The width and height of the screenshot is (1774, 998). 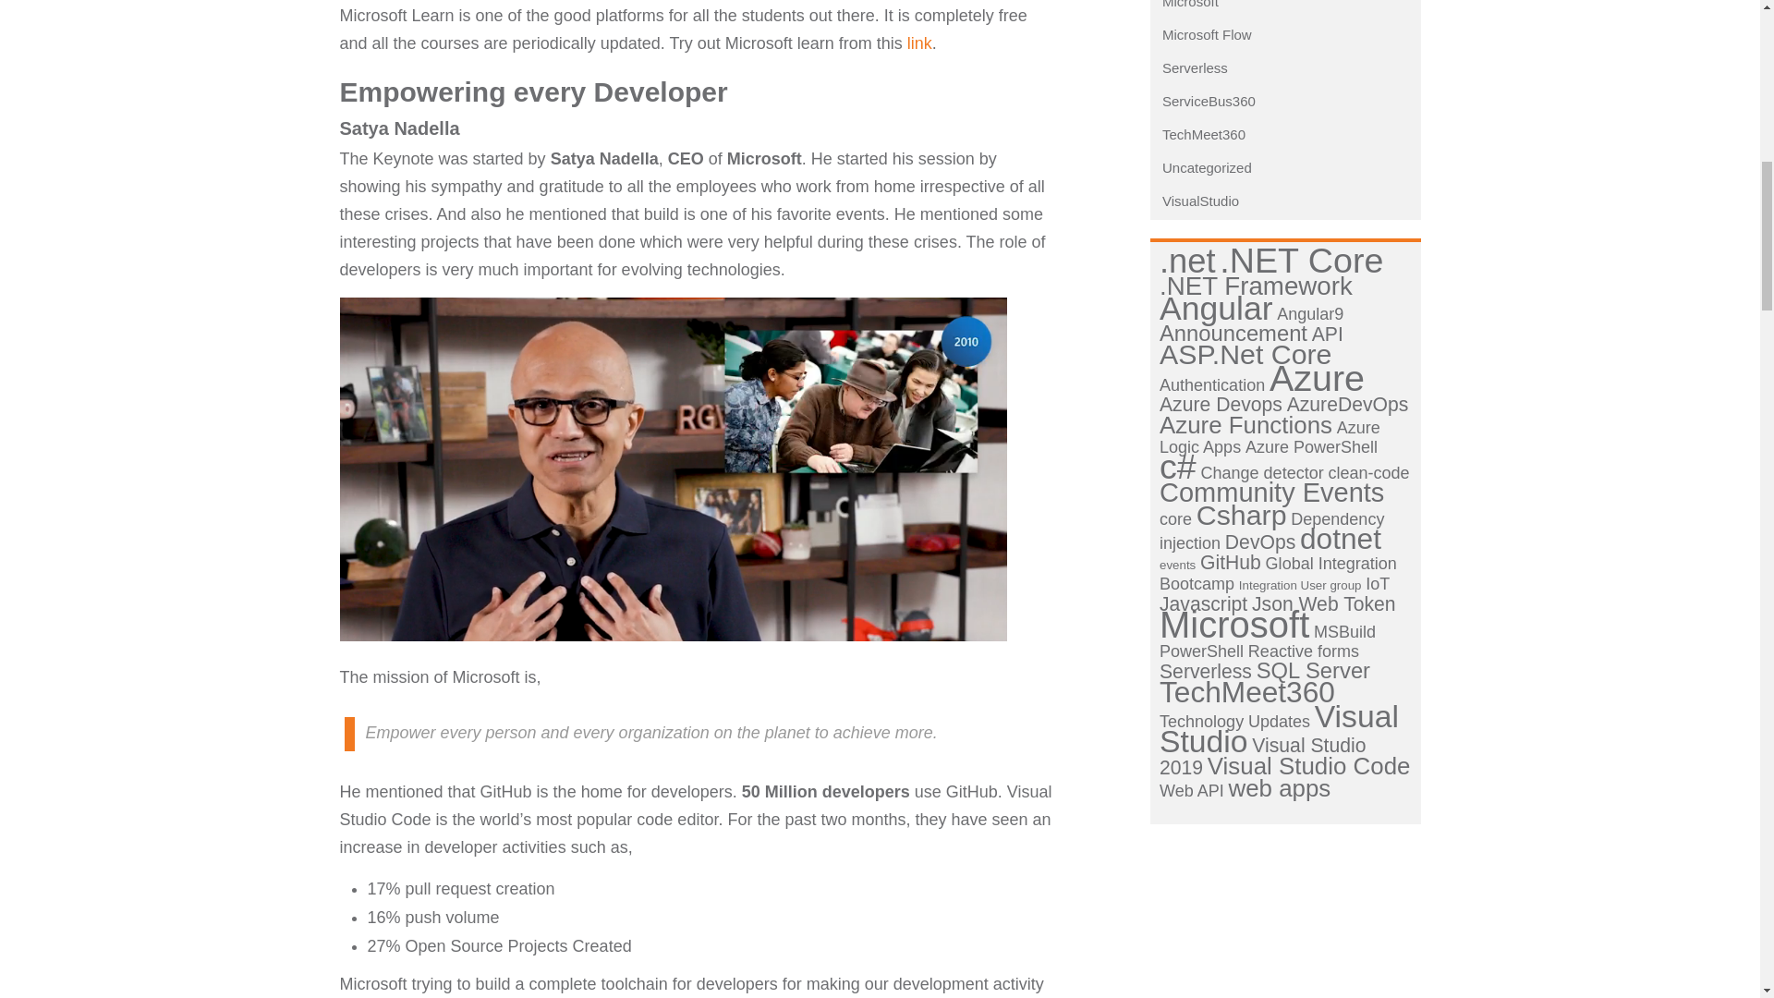 What do you see at coordinates (1203, 35) in the screenshot?
I see `Microsoft Flow` at bounding box center [1203, 35].